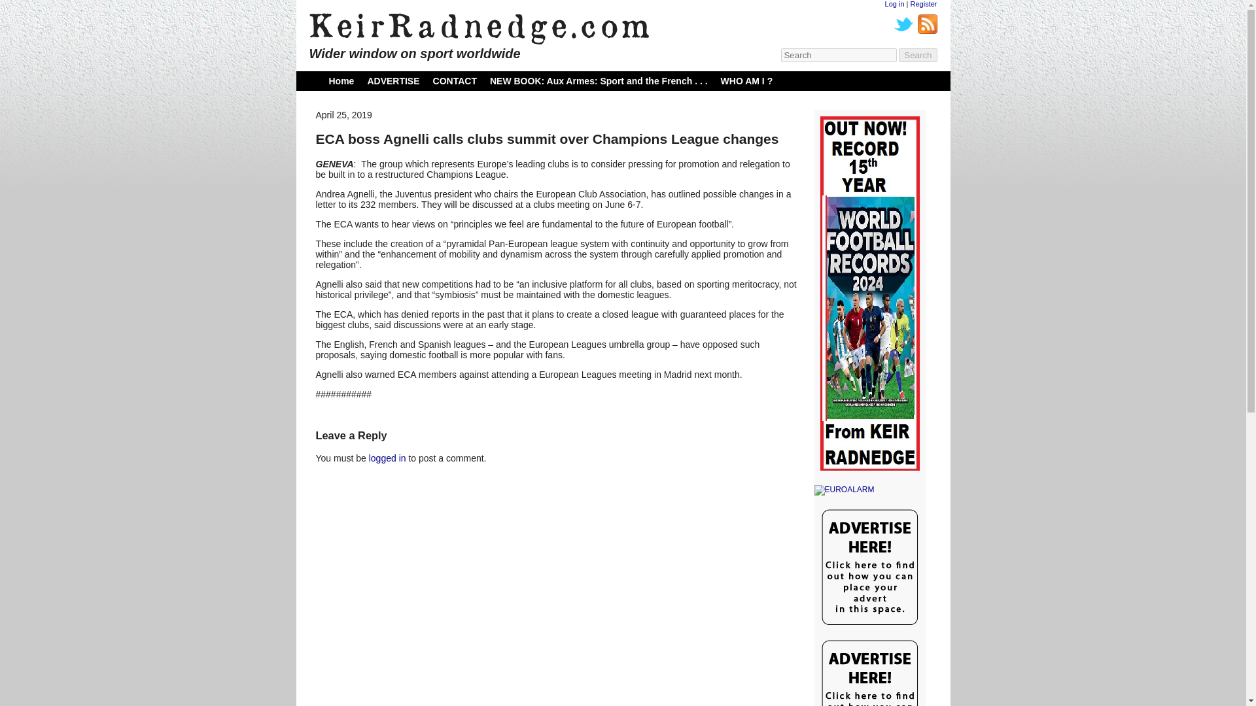 This screenshot has height=706, width=1256. I want to click on Search, so click(918, 55).